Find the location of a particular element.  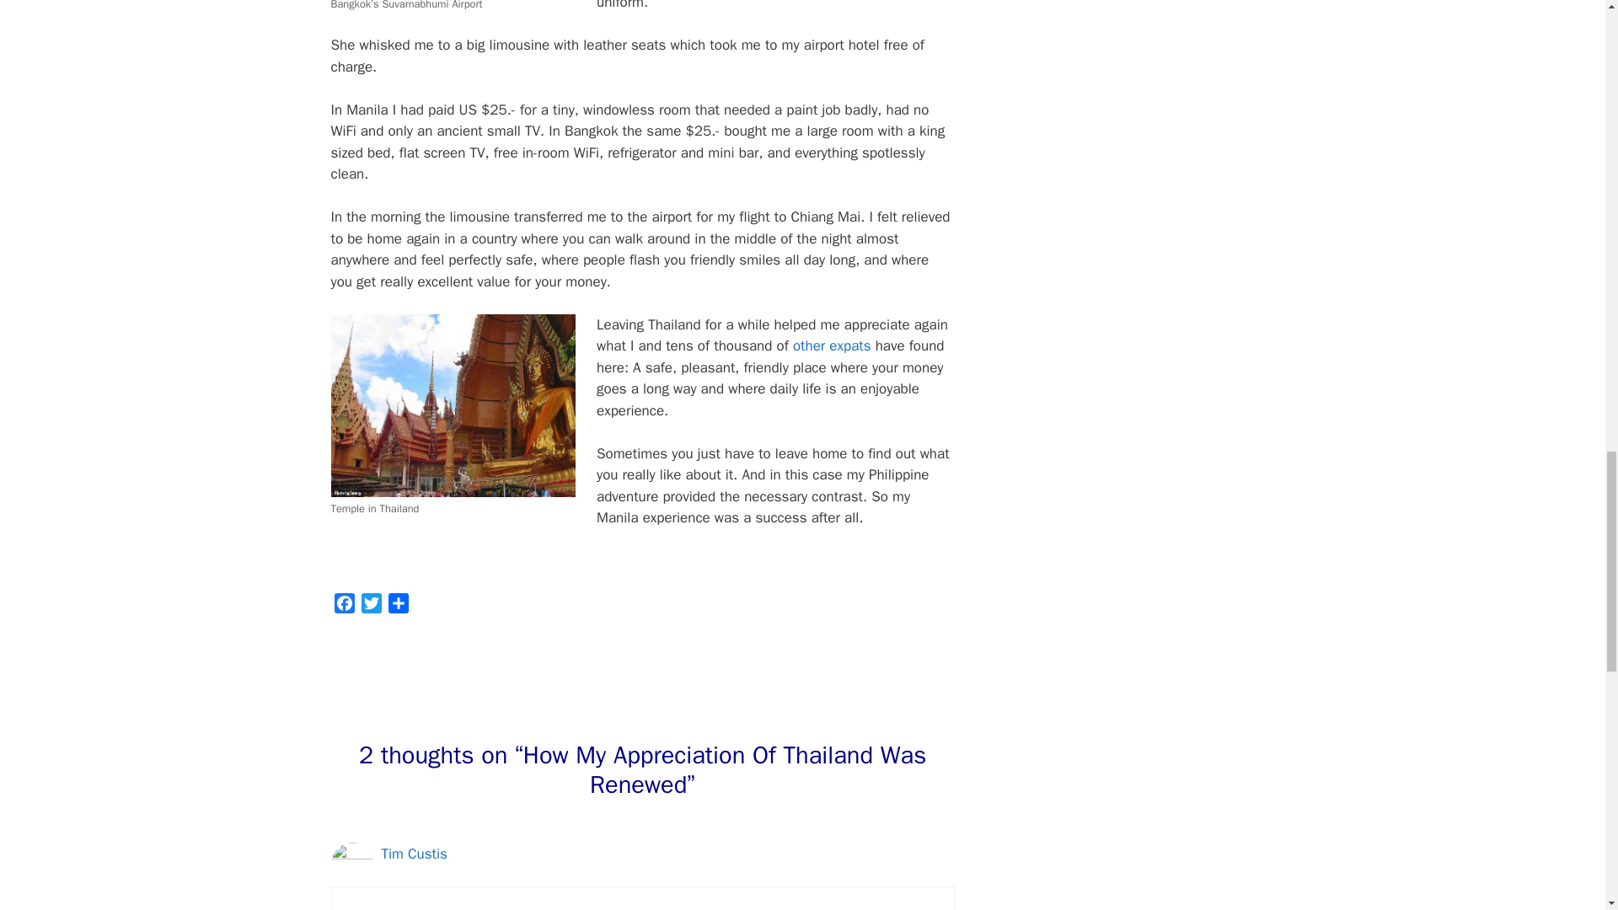

Facebook is located at coordinates (344, 607).